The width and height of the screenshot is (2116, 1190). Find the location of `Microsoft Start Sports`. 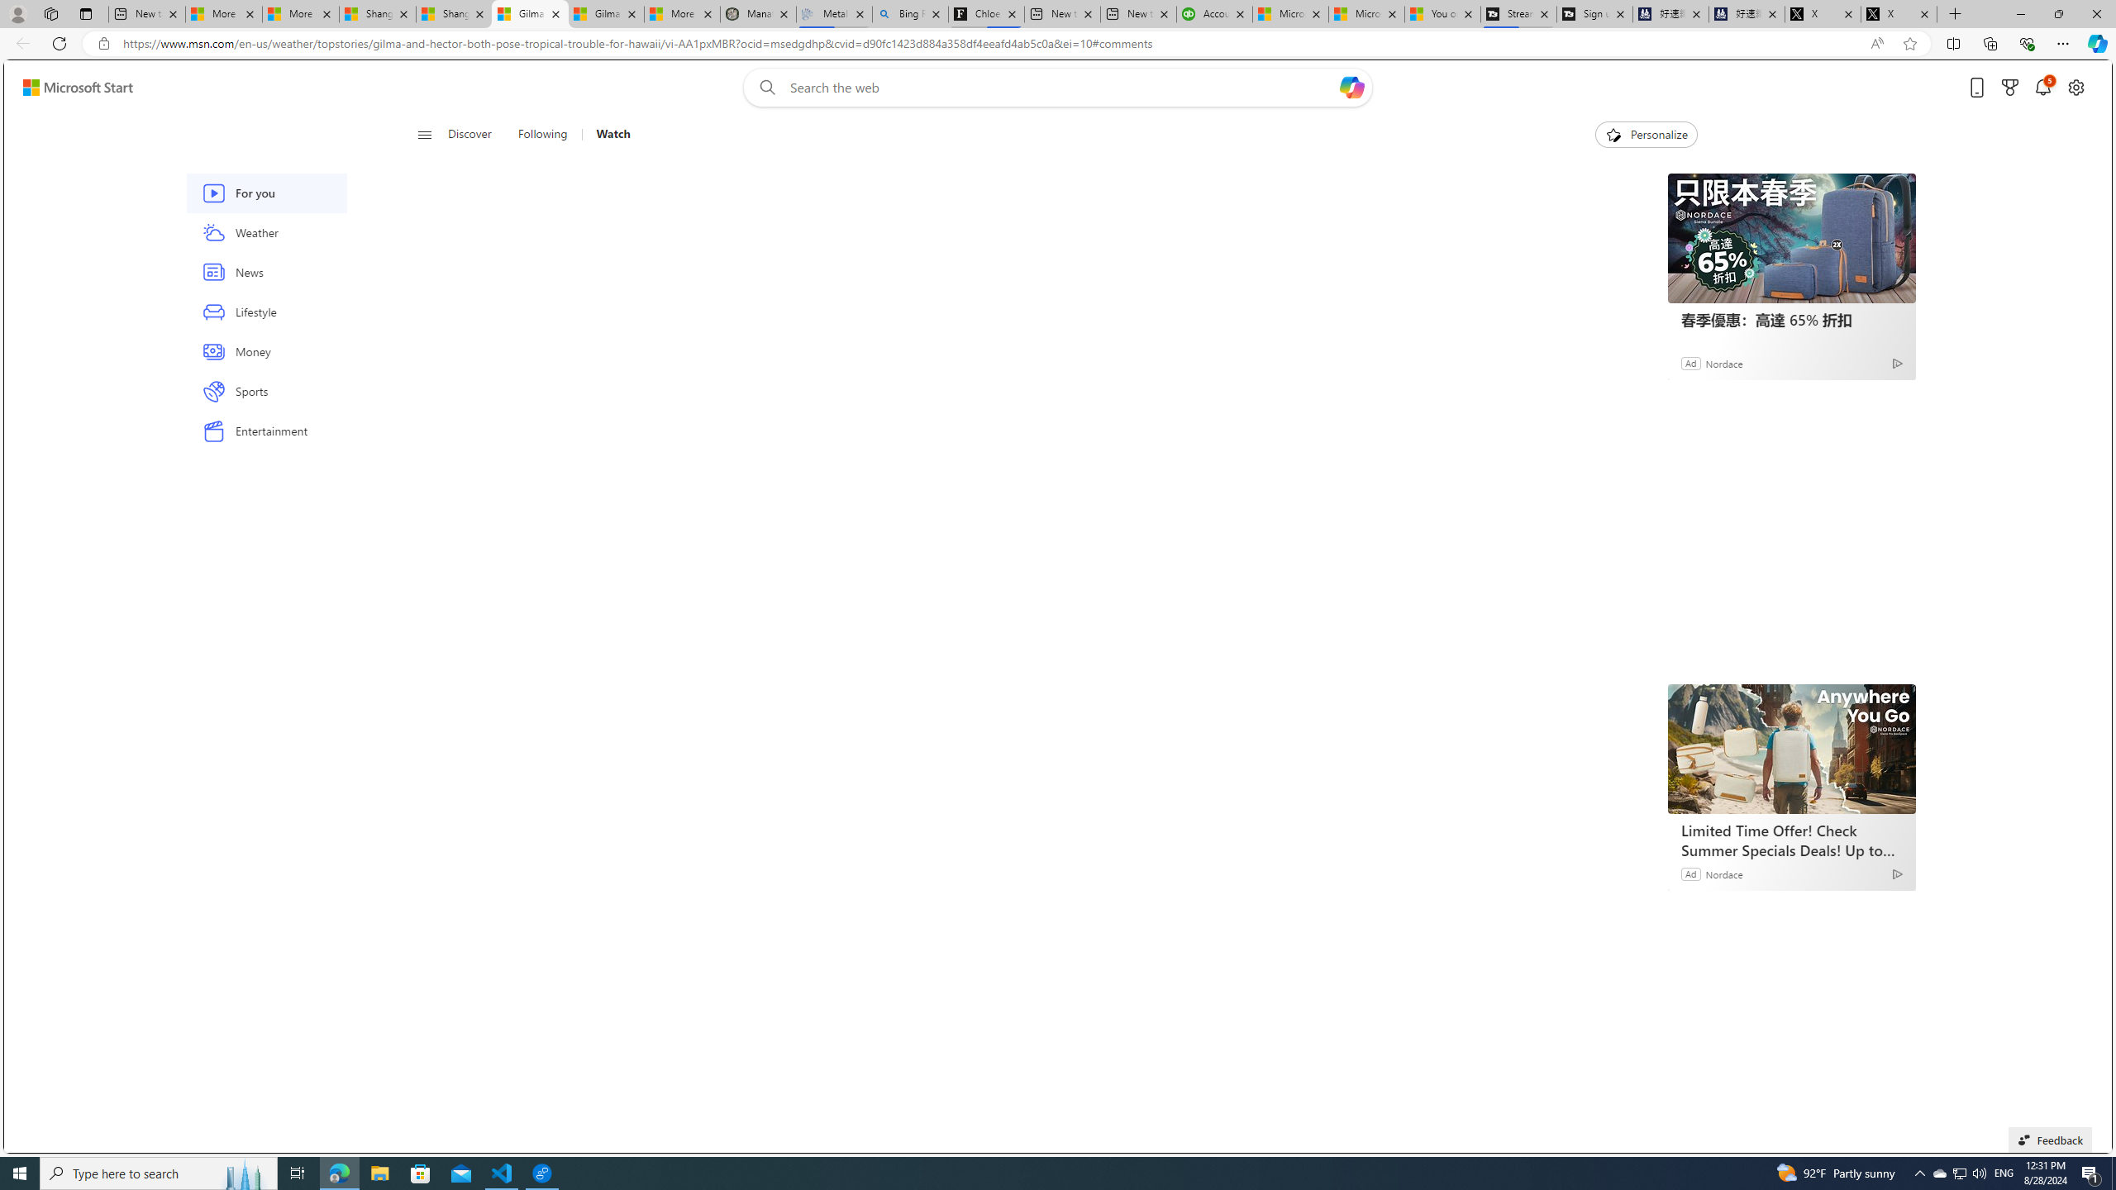

Microsoft Start Sports is located at coordinates (1290, 14).